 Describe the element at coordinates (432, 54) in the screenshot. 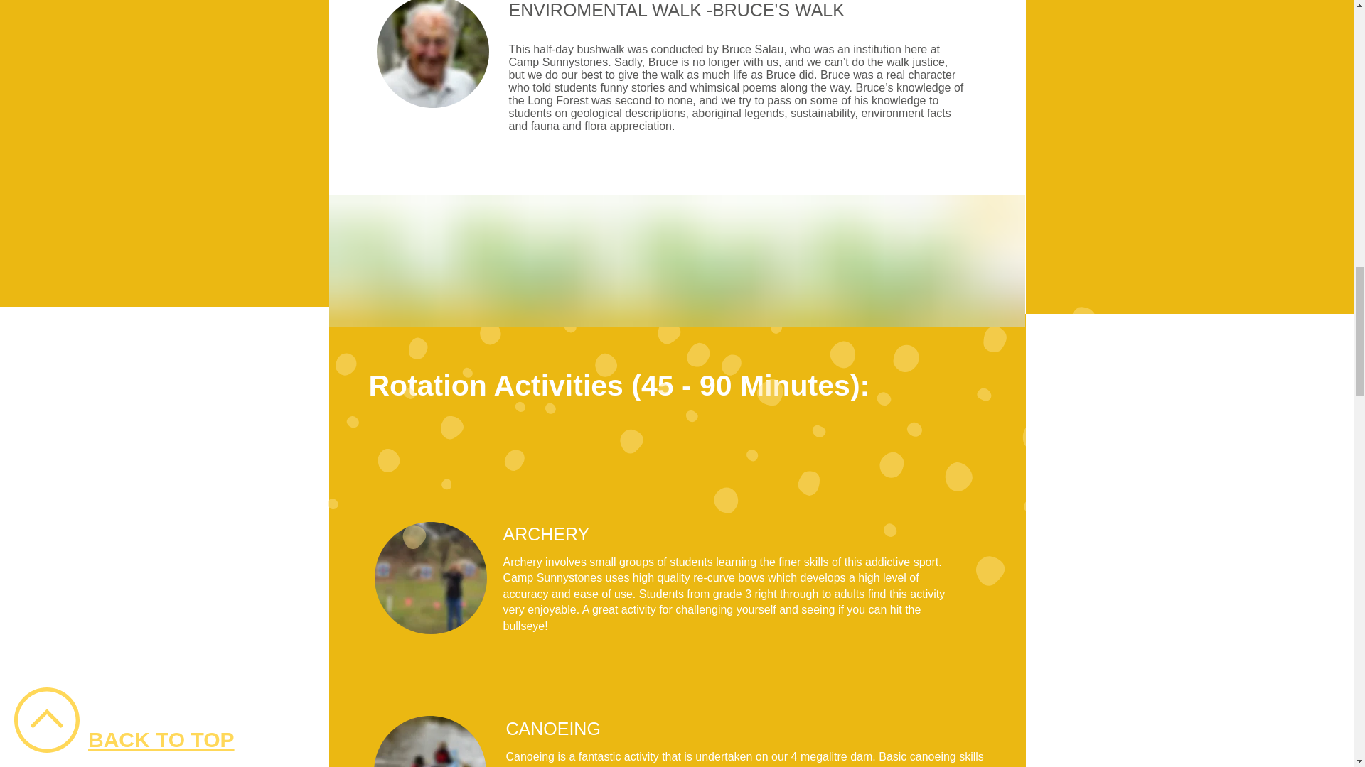

I see `Canoeing.jpeg` at that location.